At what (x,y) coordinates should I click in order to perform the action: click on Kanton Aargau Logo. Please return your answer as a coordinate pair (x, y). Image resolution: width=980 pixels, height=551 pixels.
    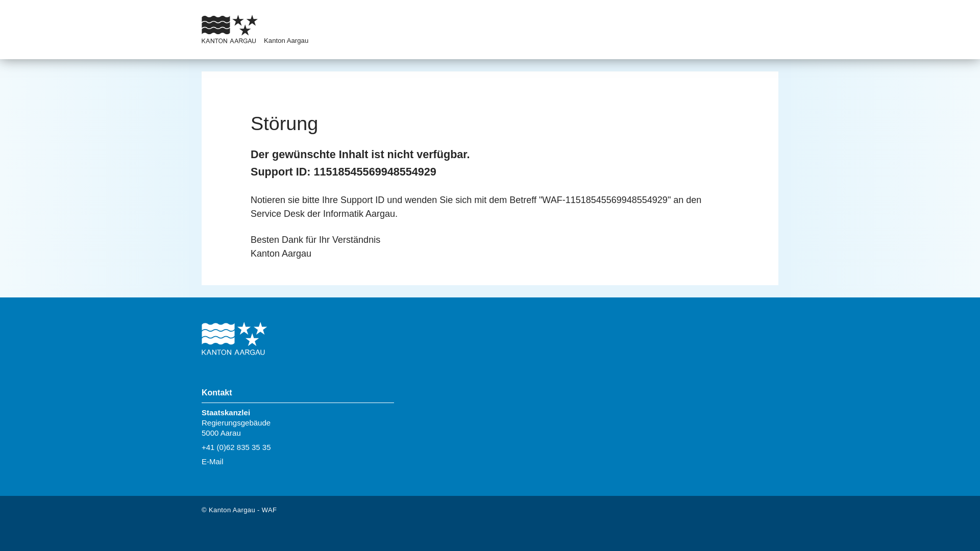
    Looking at the image, I should click on (234, 340).